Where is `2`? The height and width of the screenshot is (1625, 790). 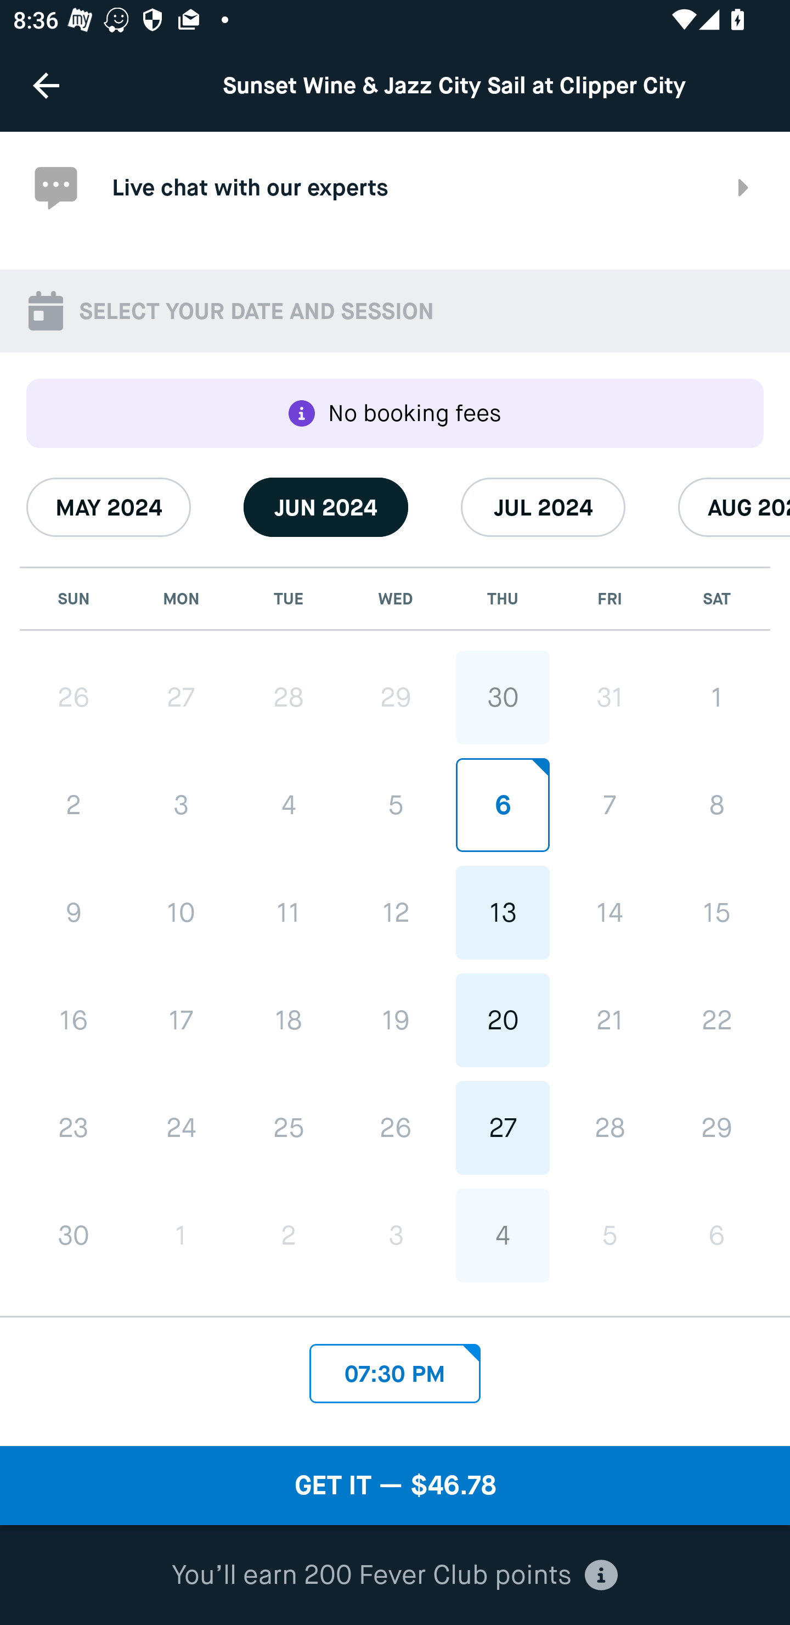 2 is located at coordinates (289, 1235).